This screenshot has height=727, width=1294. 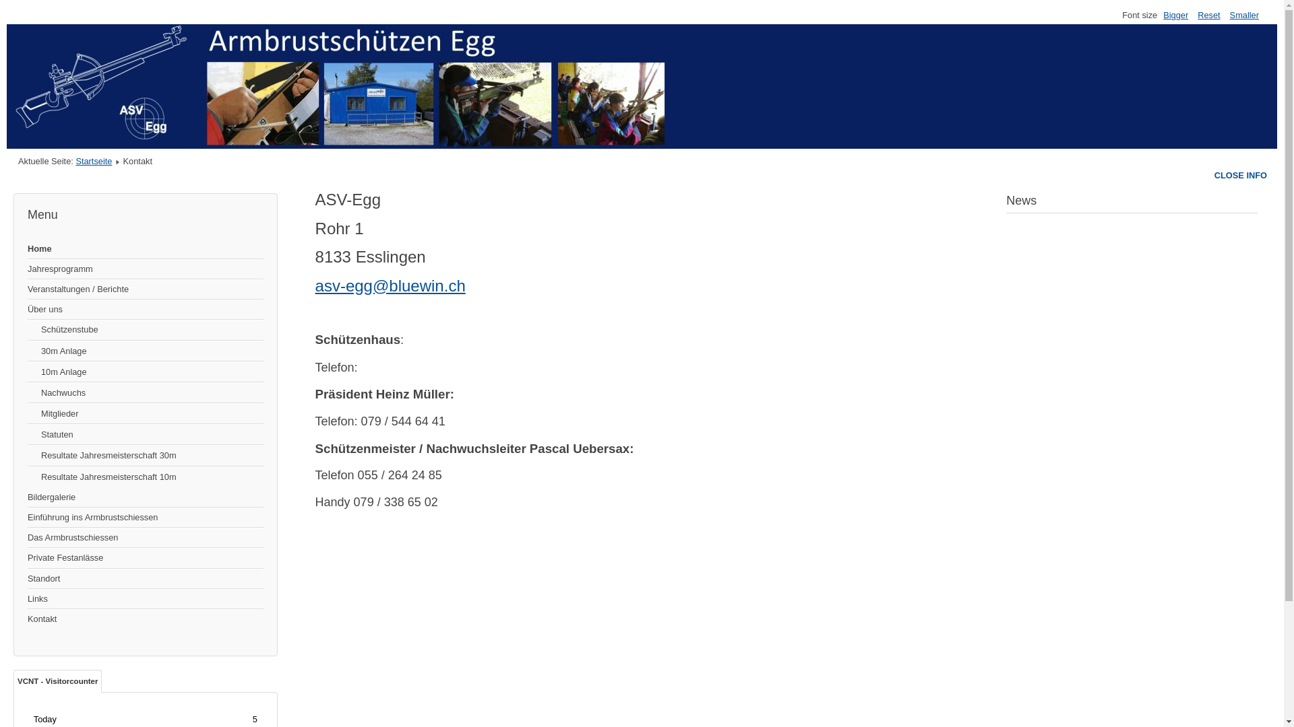 What do you see at coordinates (146, 393) in the screenshot?
I see `Nachwuchs` at bounding box center [146, 393].